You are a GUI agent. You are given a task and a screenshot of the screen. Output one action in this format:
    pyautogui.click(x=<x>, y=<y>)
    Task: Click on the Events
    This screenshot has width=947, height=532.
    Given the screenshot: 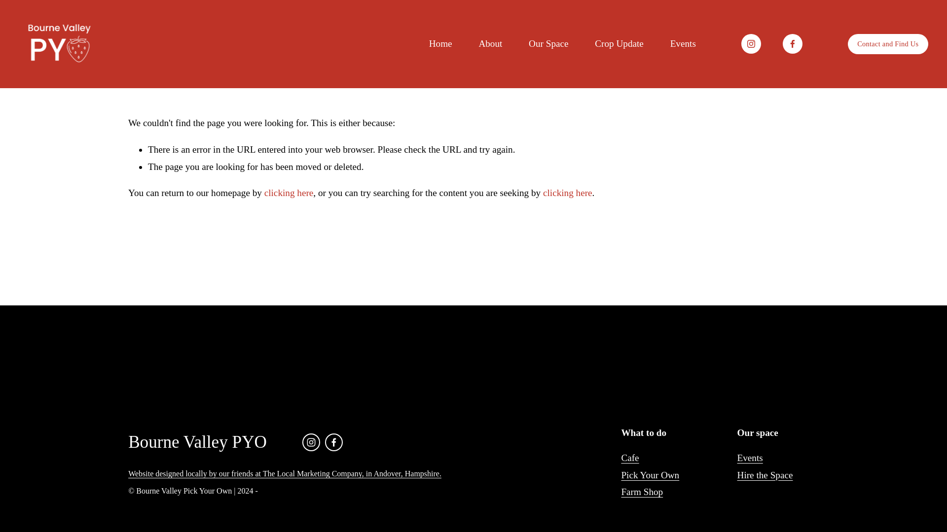 What is the action you would take?
    pyautogui.click(x=683, y=44)
    